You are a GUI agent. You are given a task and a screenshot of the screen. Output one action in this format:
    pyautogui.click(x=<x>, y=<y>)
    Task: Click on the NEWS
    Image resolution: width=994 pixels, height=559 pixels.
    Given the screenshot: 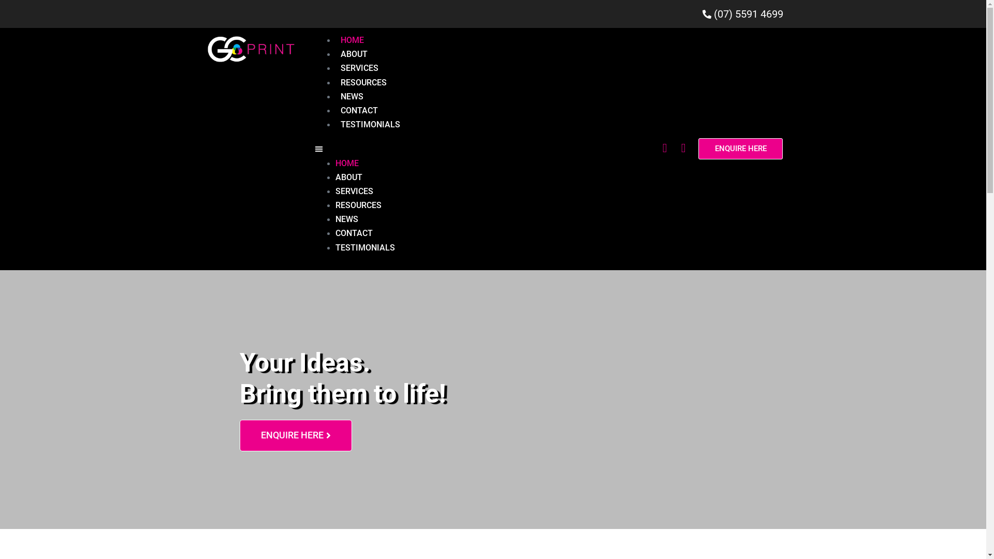 What is the action you would take?
    pyautogui.click(x=347, y=219)
    